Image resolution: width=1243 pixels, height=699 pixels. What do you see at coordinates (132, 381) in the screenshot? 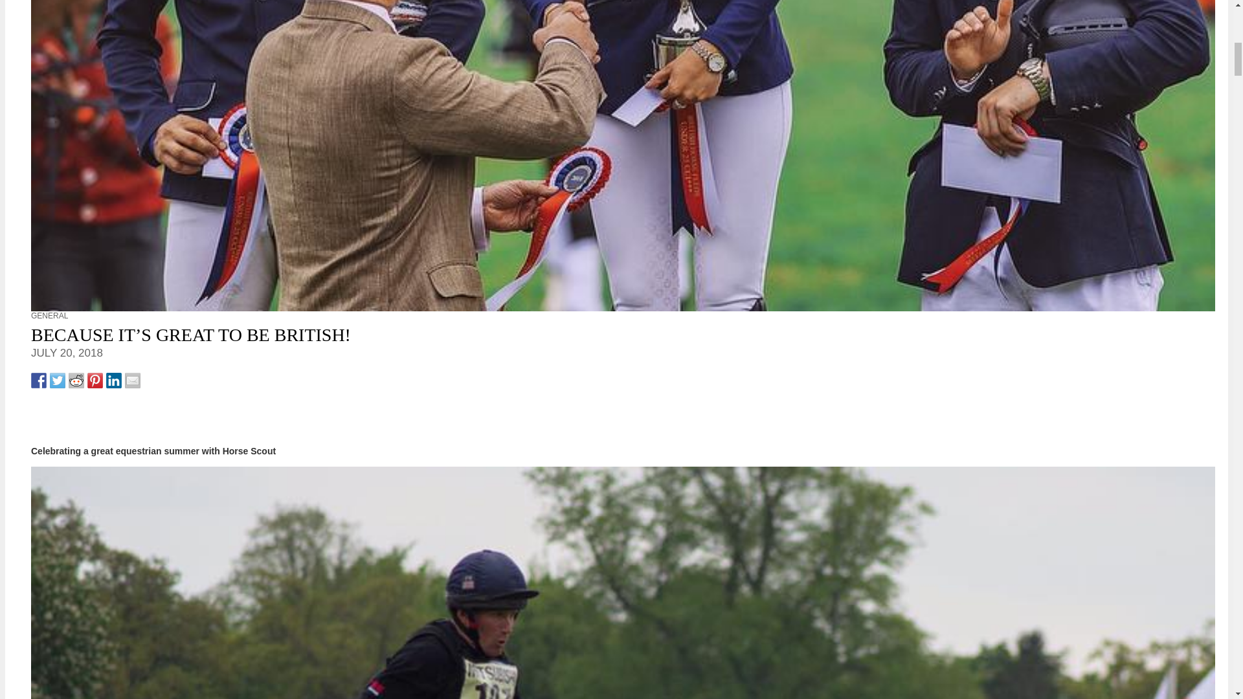
I see `Share by email` at bounding box center [132, 381].